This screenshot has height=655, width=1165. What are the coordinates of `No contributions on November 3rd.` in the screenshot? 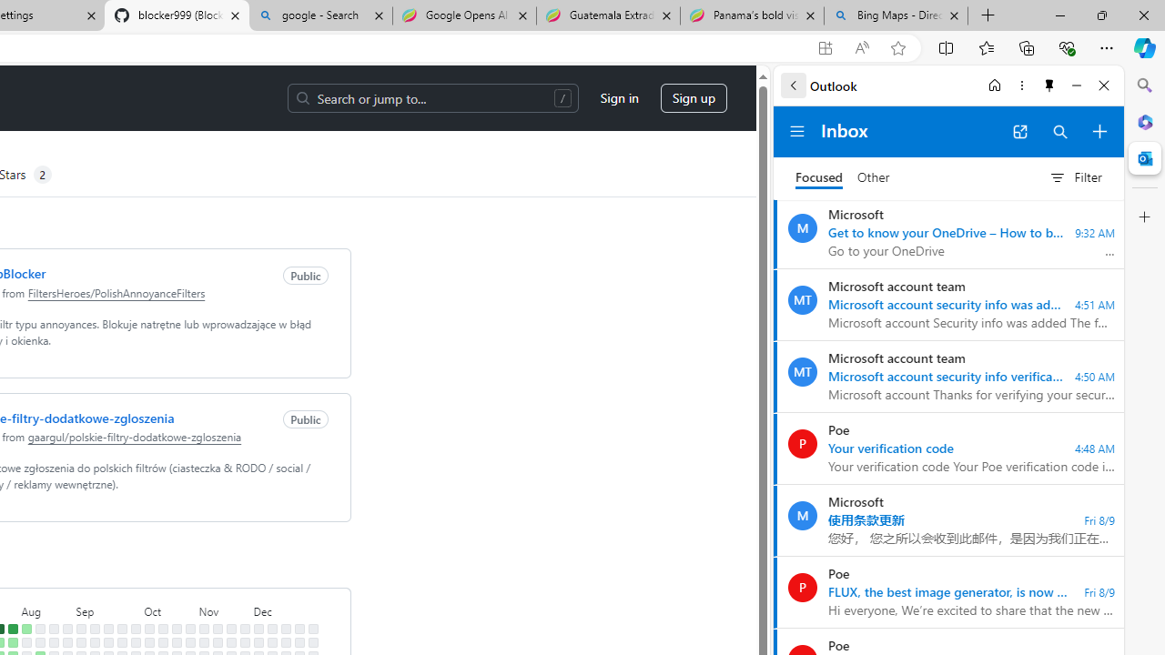 It's located at (204, 629).